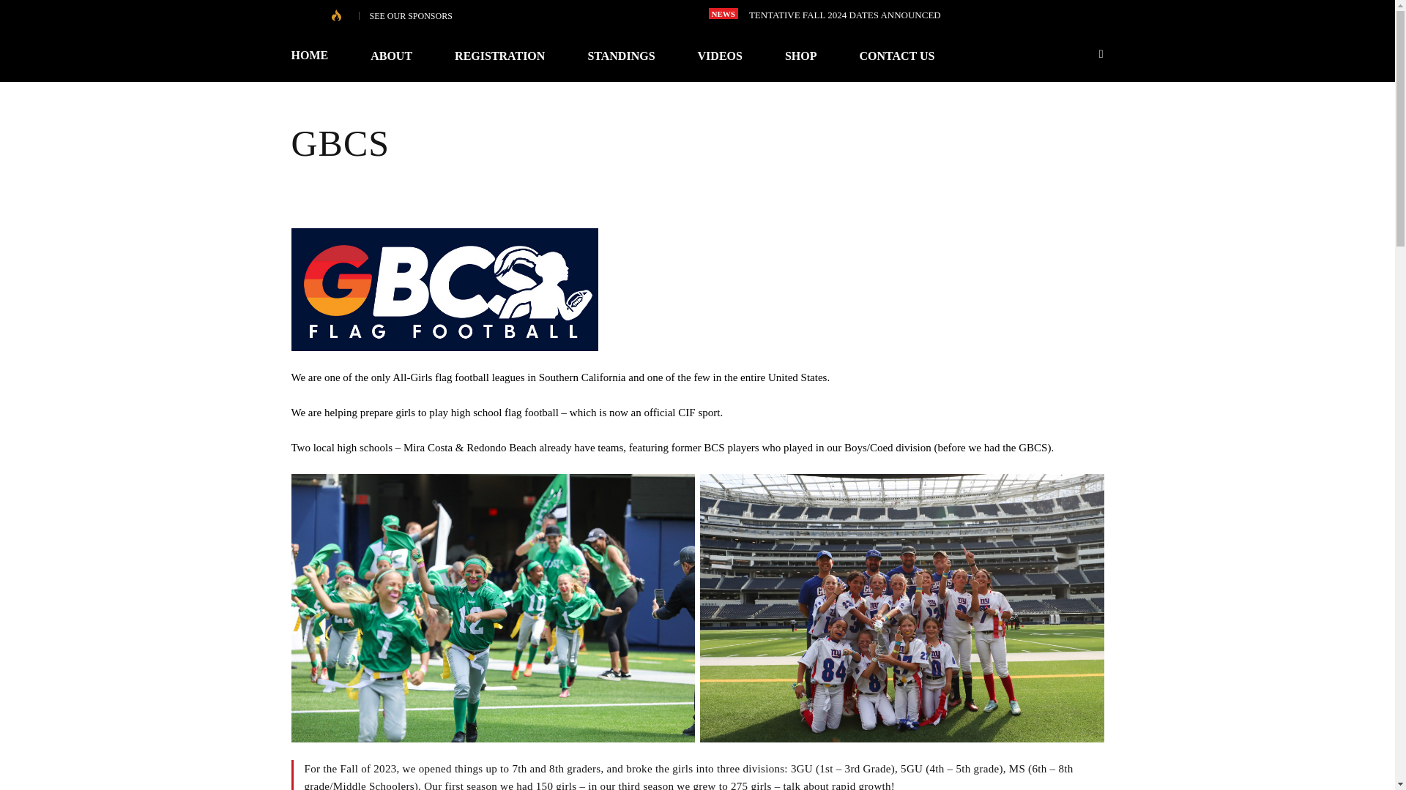  I want to click on SEE OUR SPONSORS, so click(410, 16).